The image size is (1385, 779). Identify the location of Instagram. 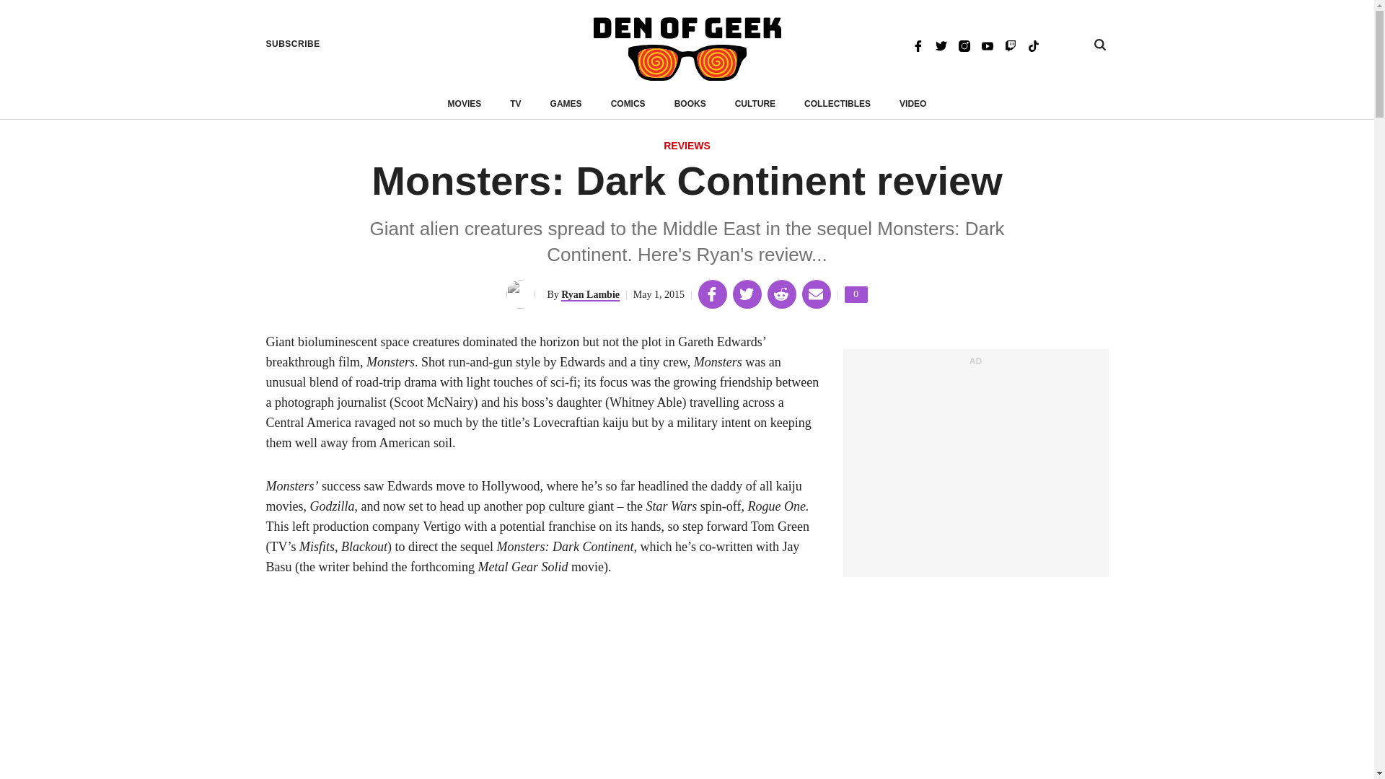
(964, 45).